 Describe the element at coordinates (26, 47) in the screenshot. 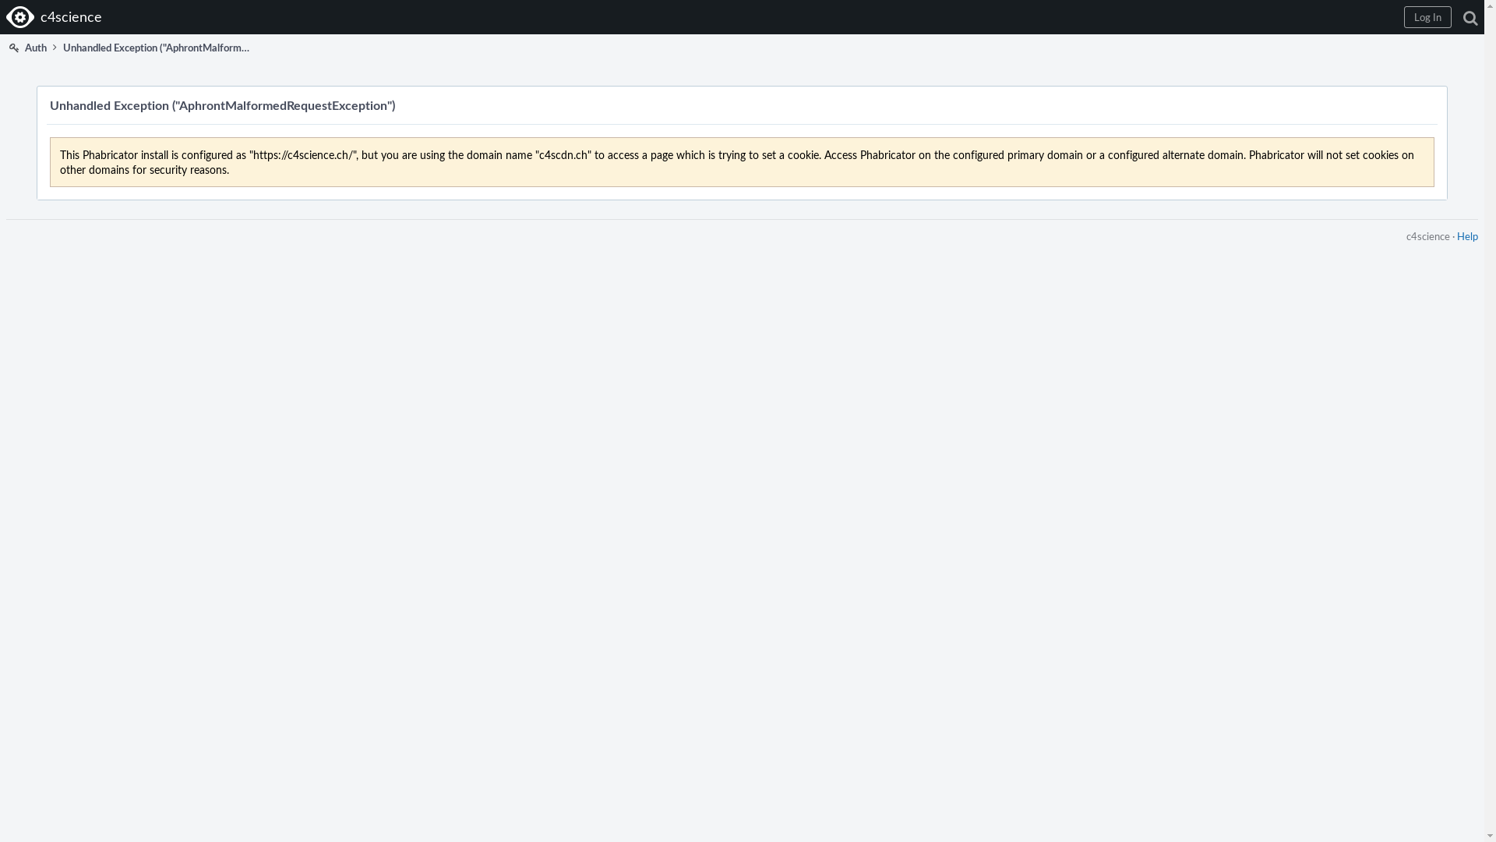

I see `Auth` at that location.